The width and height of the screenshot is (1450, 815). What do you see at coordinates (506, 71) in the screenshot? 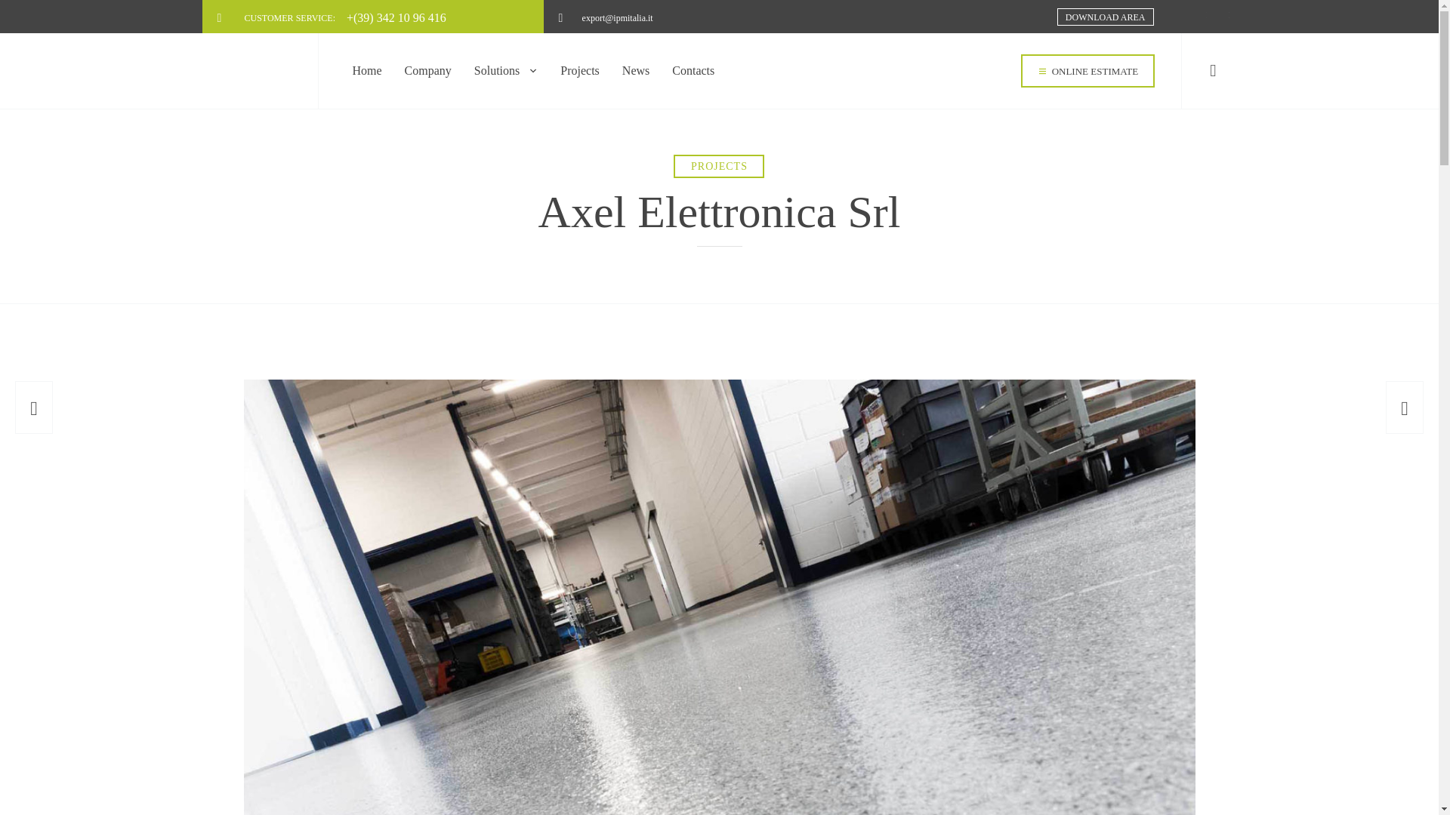
I see `Solutions` at bounding box center [506, 71].